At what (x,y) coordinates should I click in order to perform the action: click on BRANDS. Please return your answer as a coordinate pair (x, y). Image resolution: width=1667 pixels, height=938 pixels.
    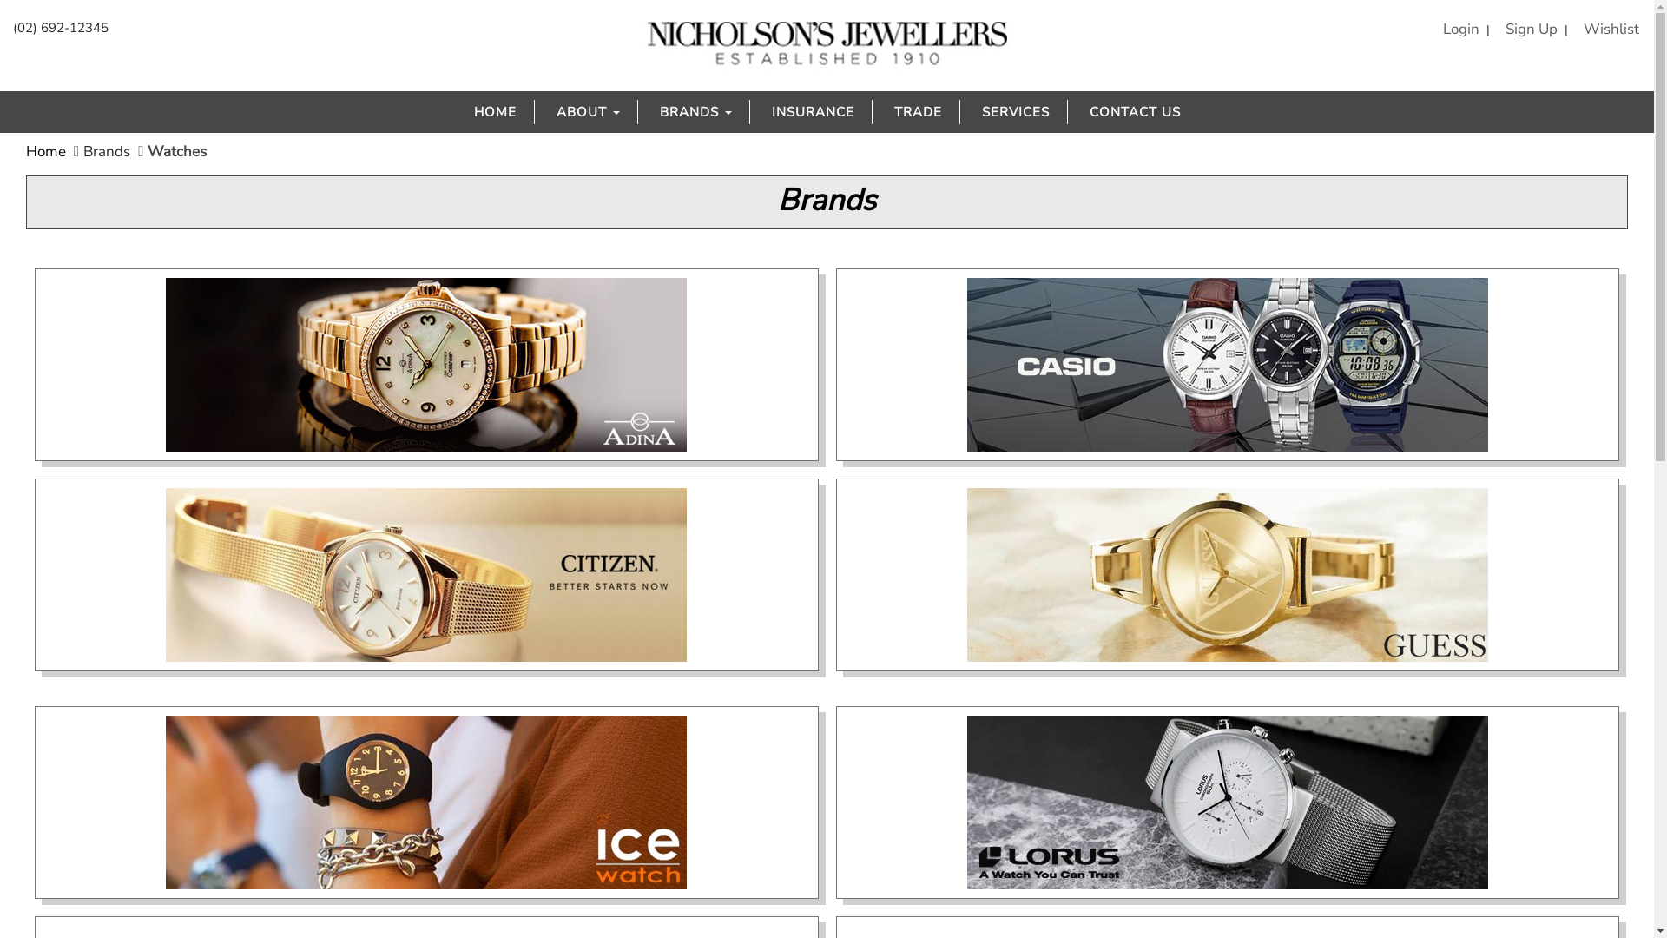
    Looking at the image, I should click on (696, 112).